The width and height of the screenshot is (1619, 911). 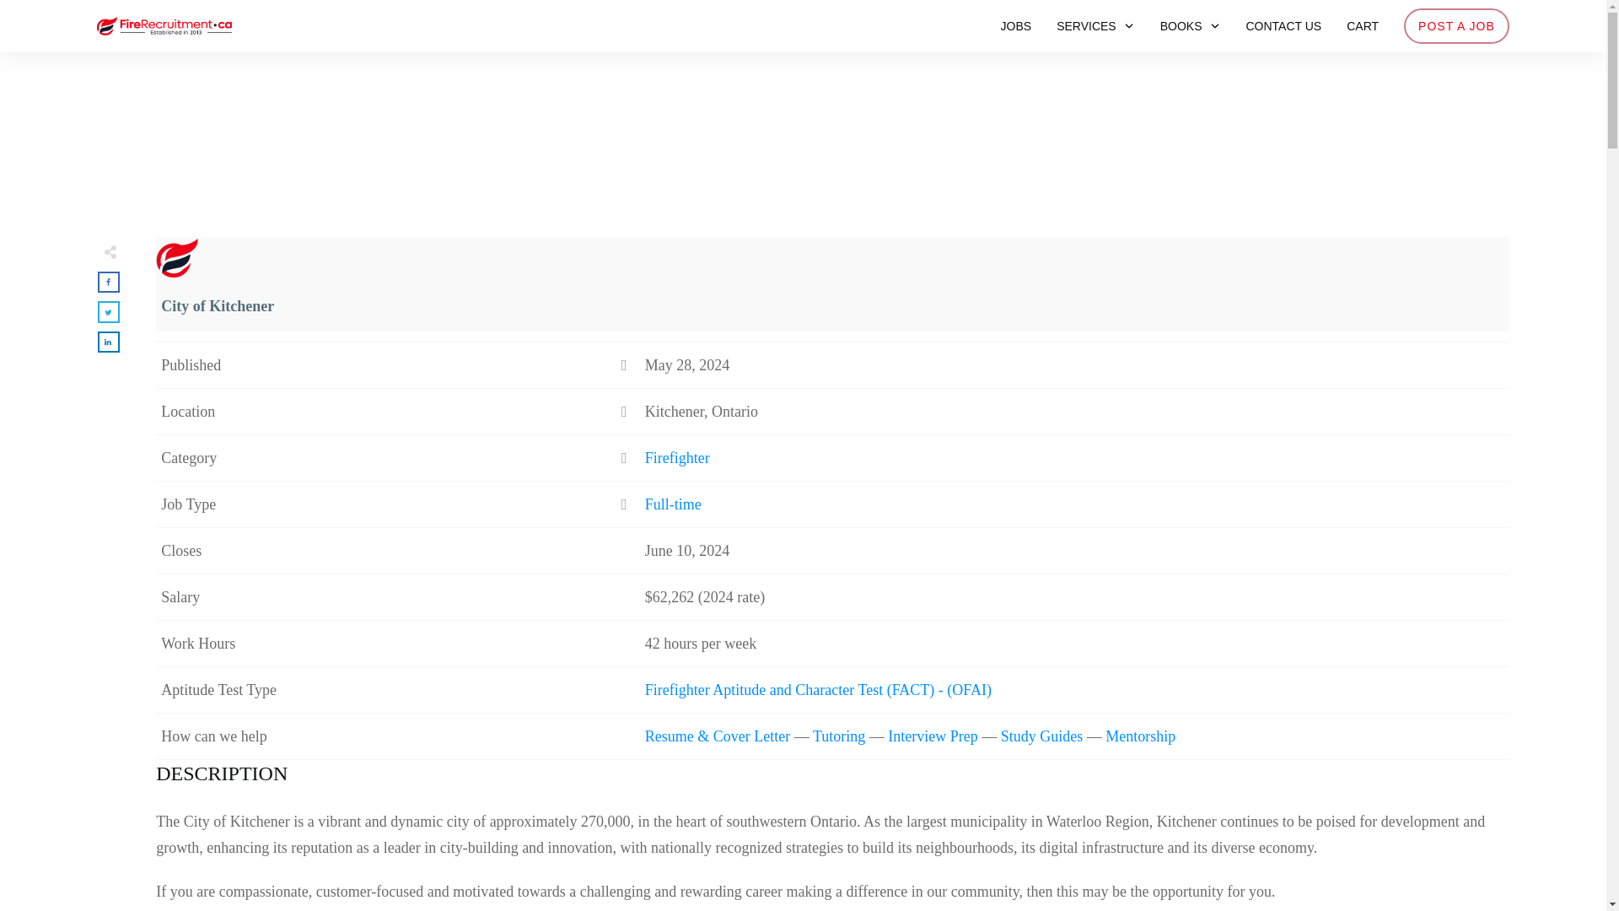 I want to click on Interview Prep, so click(x=933, y=736).